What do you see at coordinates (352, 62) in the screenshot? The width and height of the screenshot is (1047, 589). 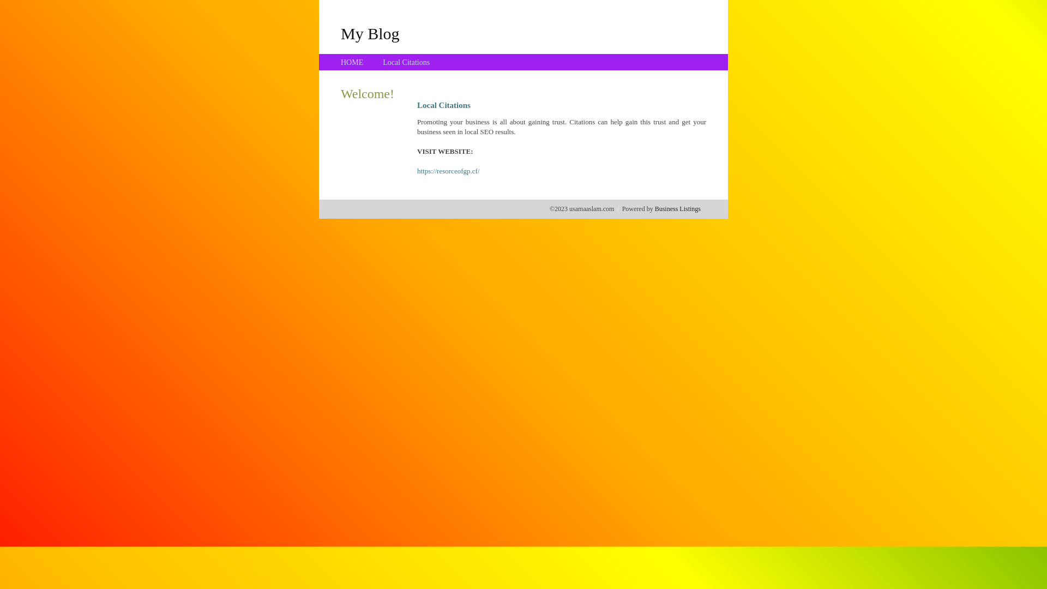 I see `HOME` at bounding box center [352, 62].